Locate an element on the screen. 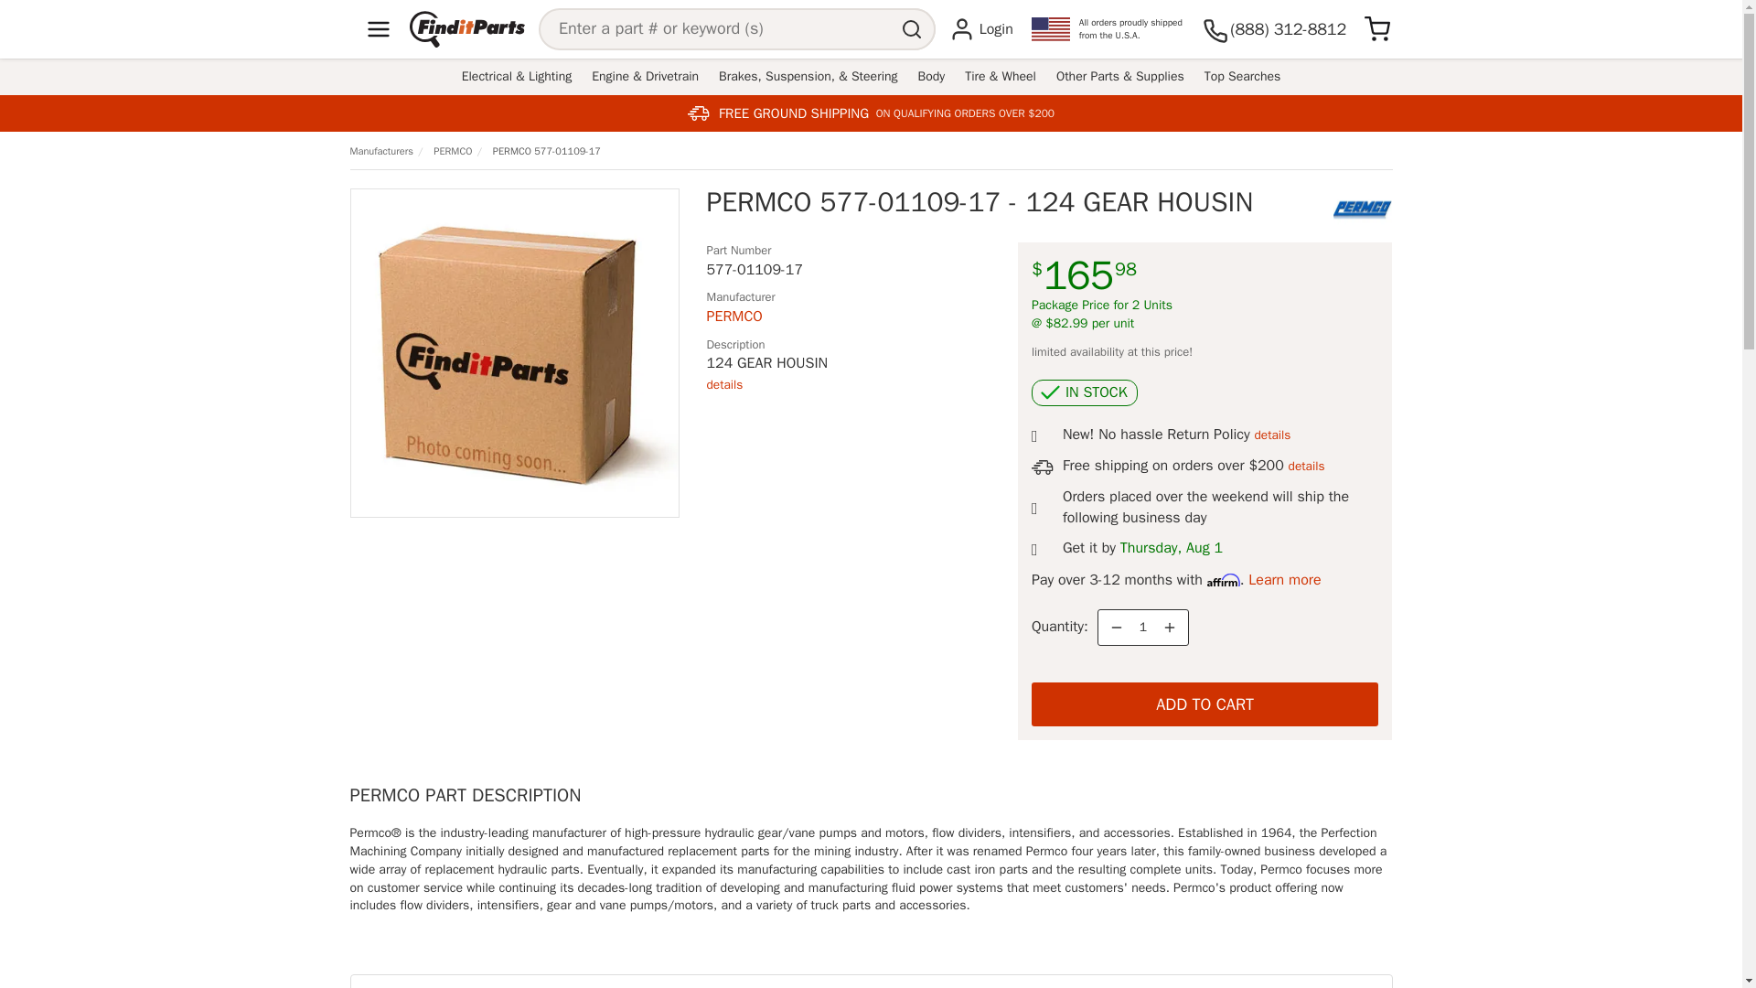 This screenshot has height=988, width=1756. Search is located at coordinates (914, 29).